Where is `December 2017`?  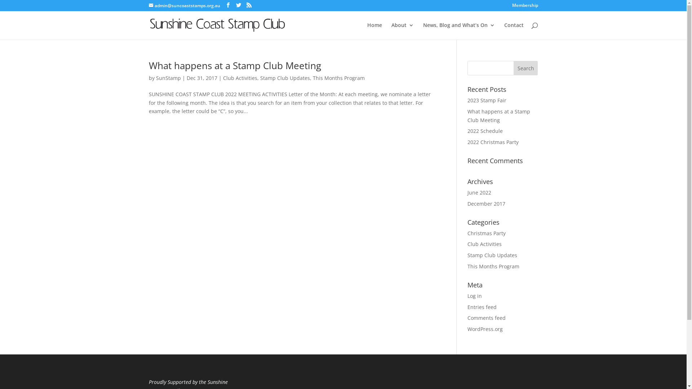 December 2017 is located at coordinates (487, 204).